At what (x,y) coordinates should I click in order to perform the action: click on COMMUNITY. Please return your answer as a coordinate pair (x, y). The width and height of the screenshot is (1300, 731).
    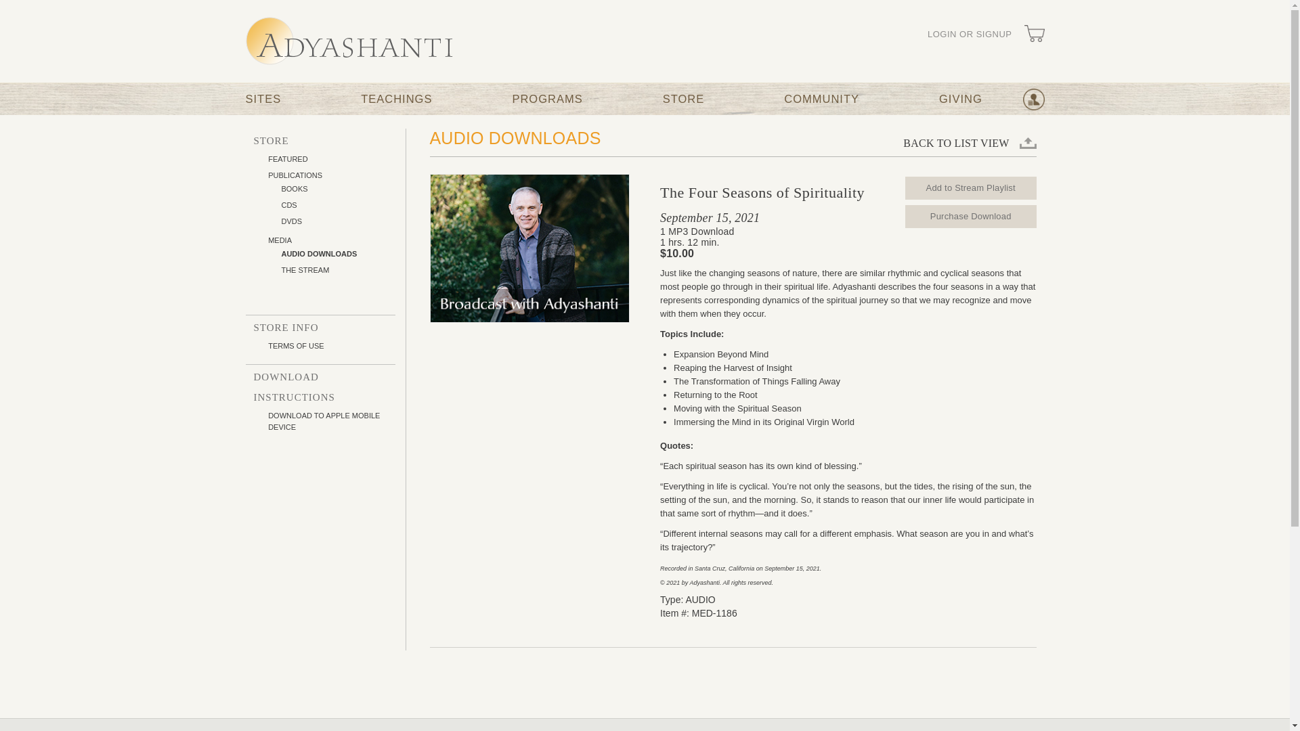
    Looking at the image, I should click on (821, 99).